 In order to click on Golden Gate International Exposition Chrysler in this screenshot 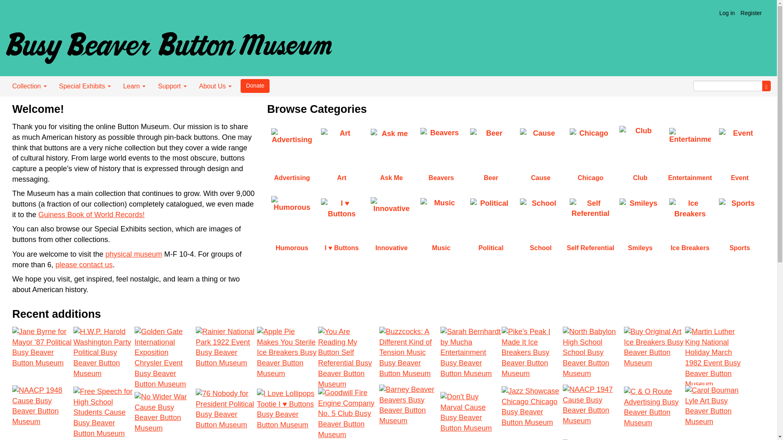, I will do `click(165, 359)`.